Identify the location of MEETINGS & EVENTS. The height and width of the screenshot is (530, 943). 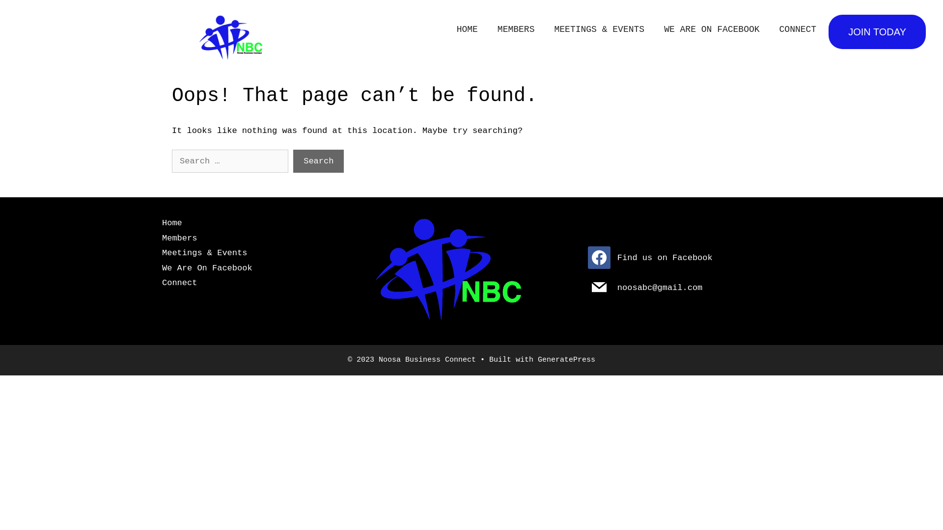
(599, 29).